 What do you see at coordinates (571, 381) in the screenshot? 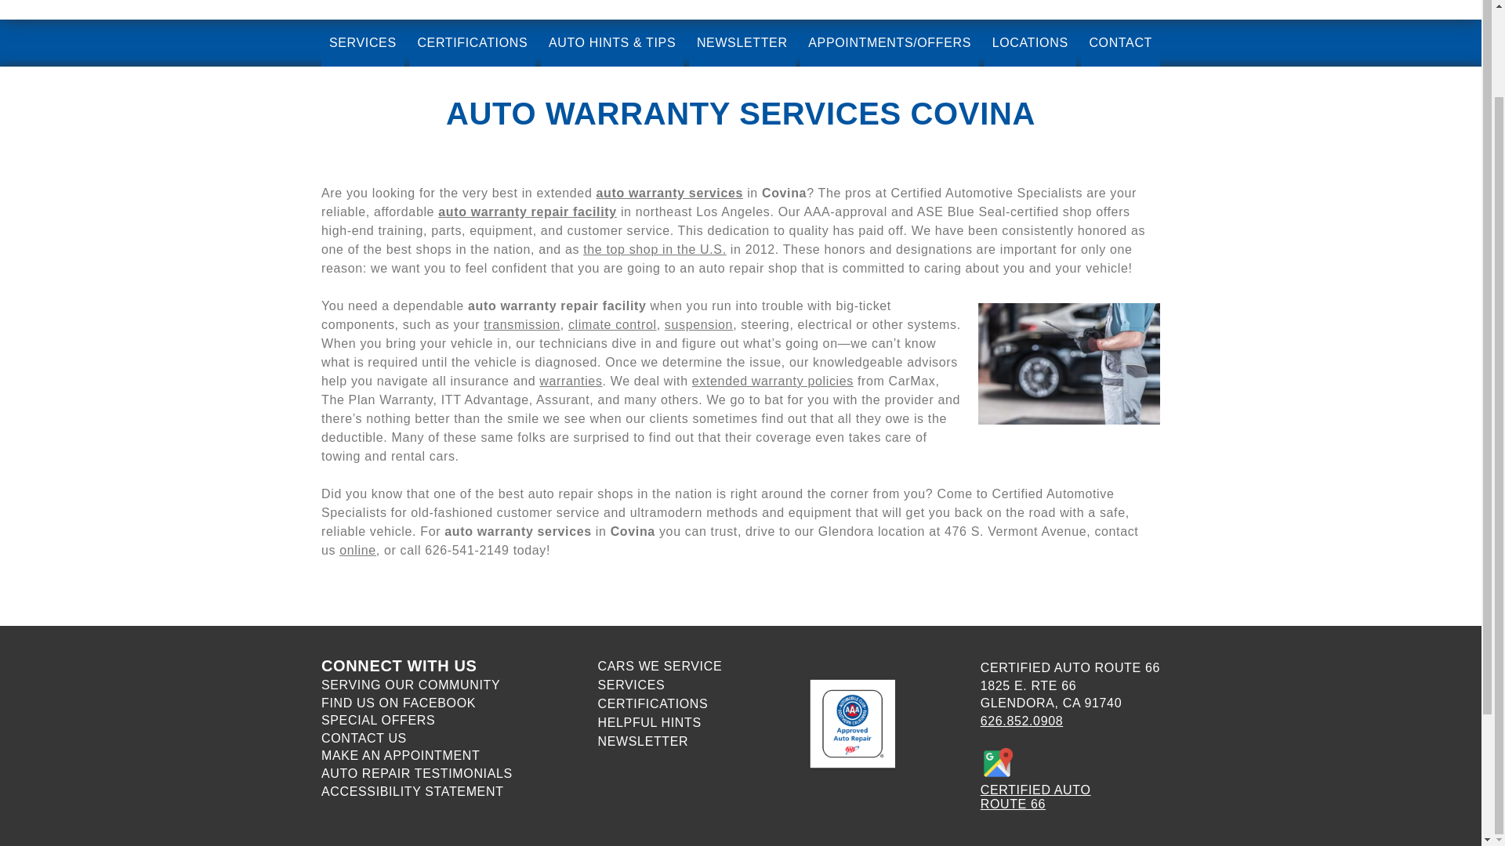
I see `warranties` at bounding box center [571, 381].